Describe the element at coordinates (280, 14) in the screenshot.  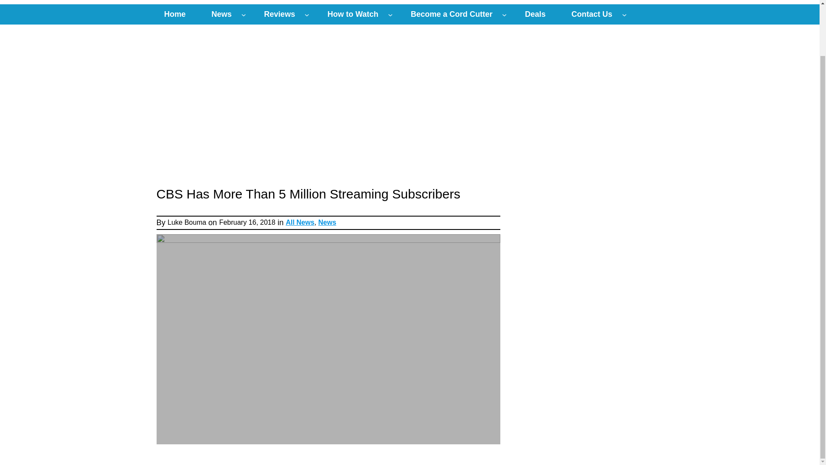
I see `Reviews` at that location.